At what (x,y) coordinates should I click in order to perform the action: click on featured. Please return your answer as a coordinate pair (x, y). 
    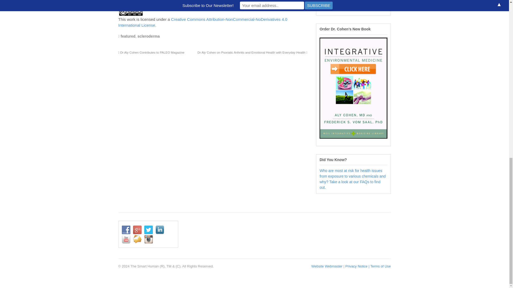
    Looking at the image, I should click on (128, 36).